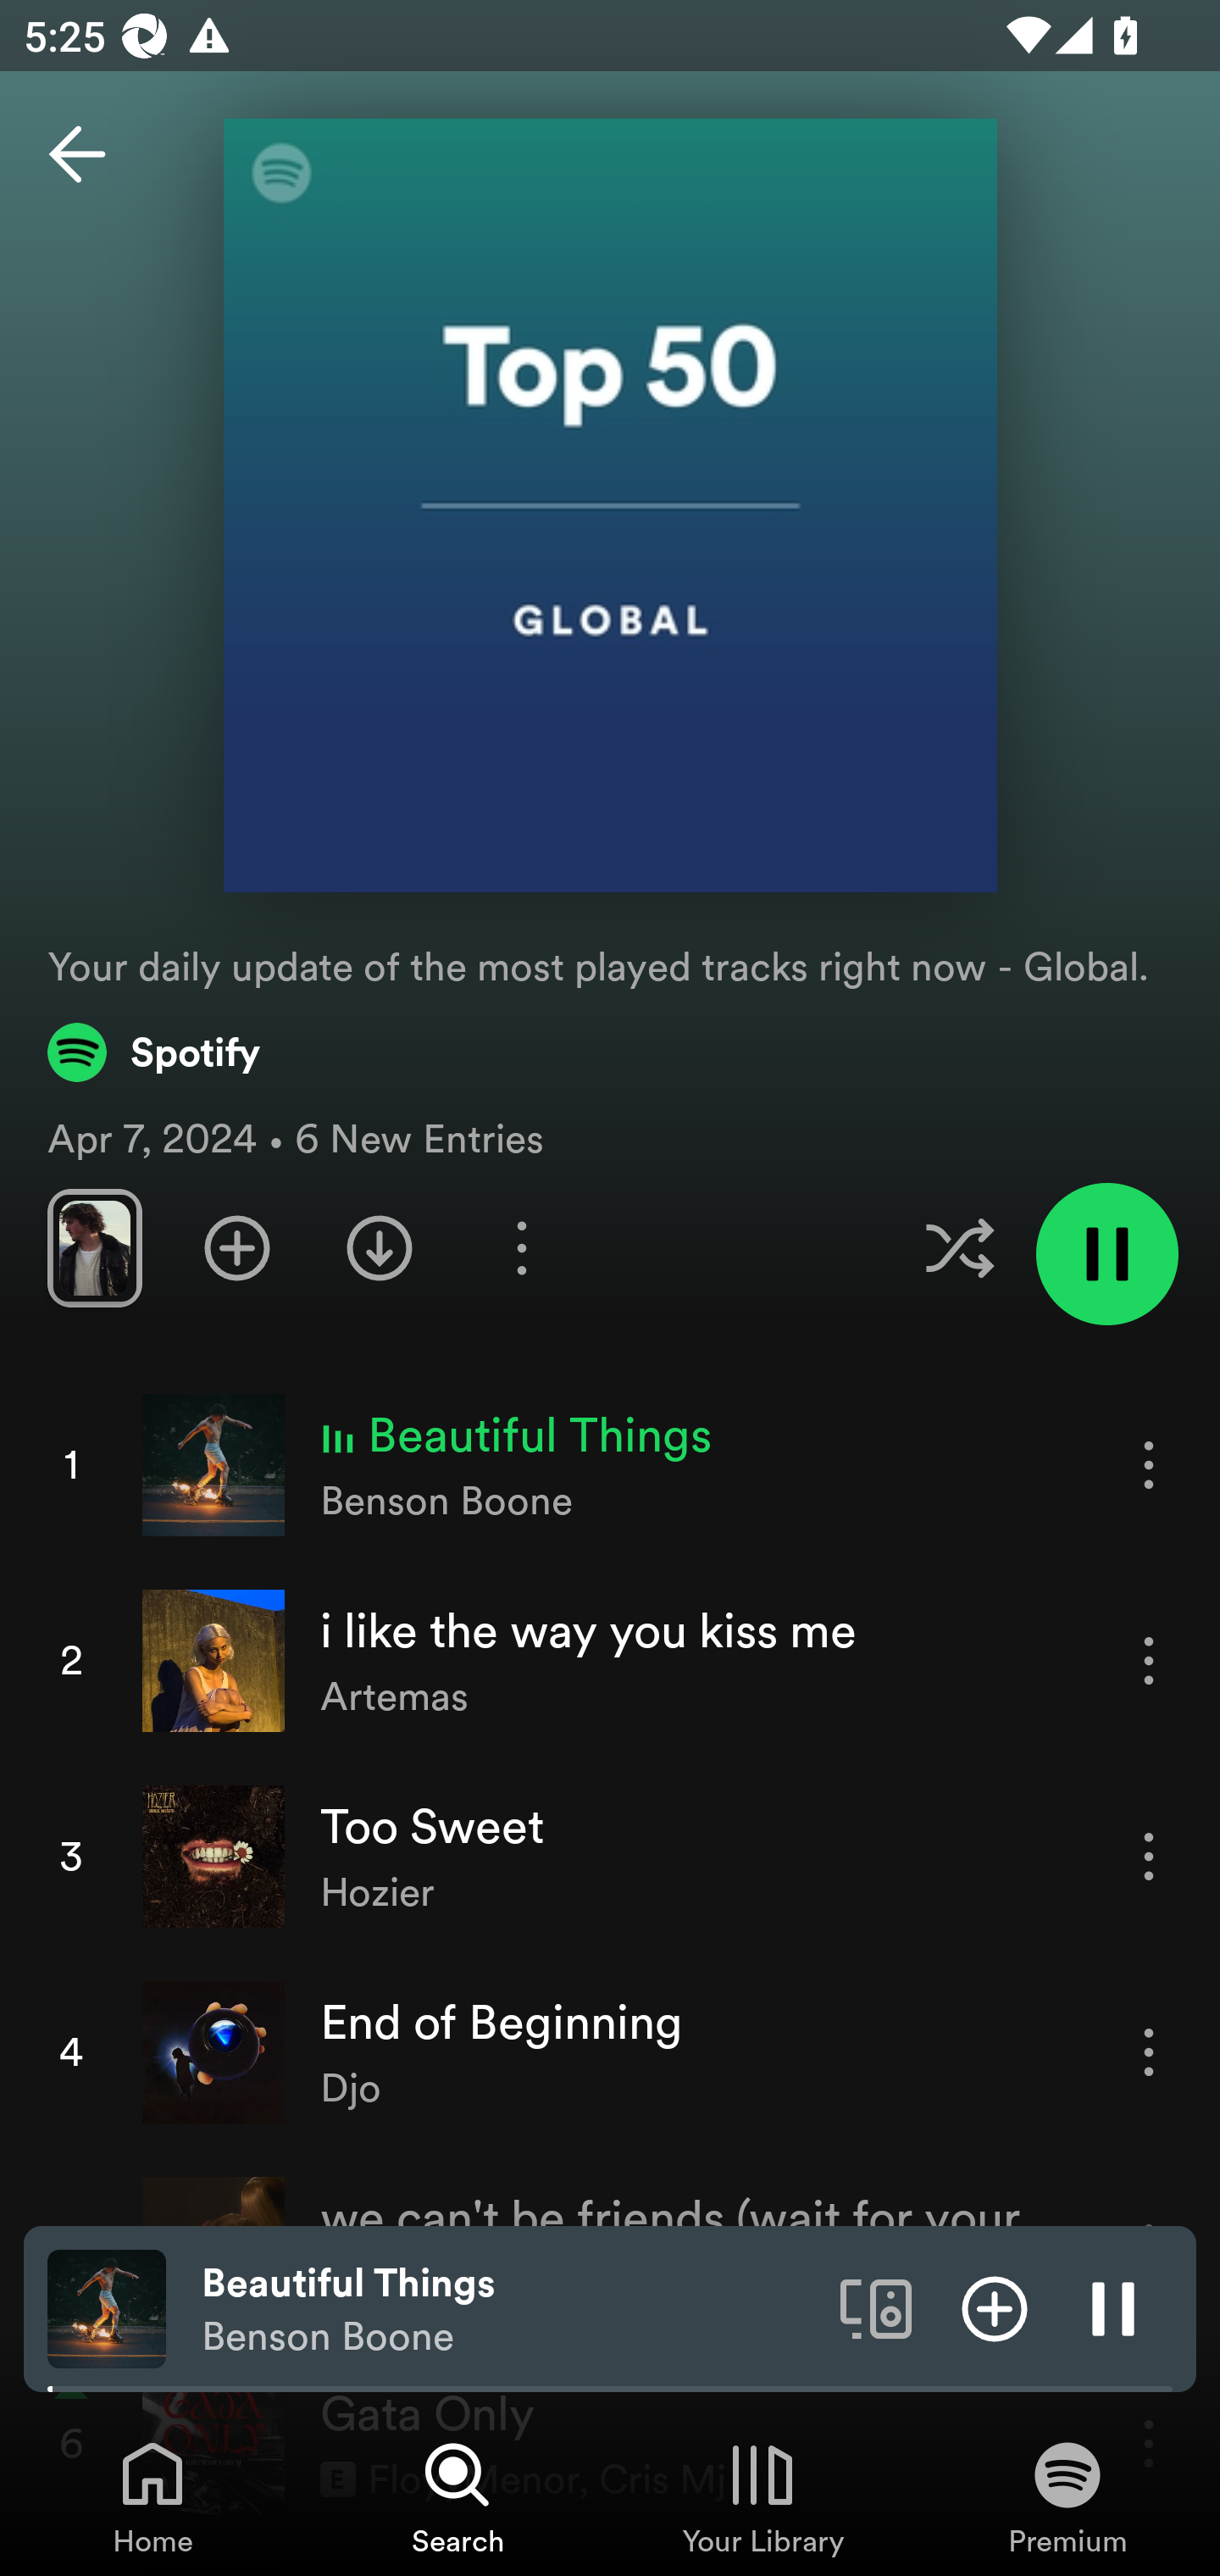 The image size is (1220, 2576). What do you see at coordinates (995, 2307) in the screenshot?
I see `Add item` at bounding box center [995, 2307].